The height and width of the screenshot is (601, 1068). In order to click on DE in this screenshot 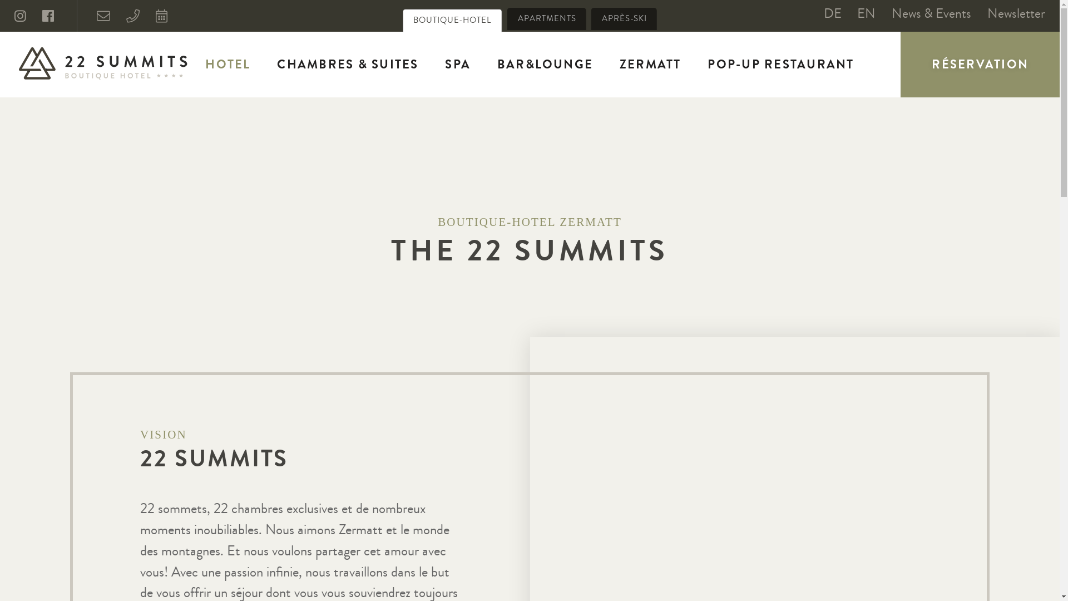, I will do `click(833, 13)`.